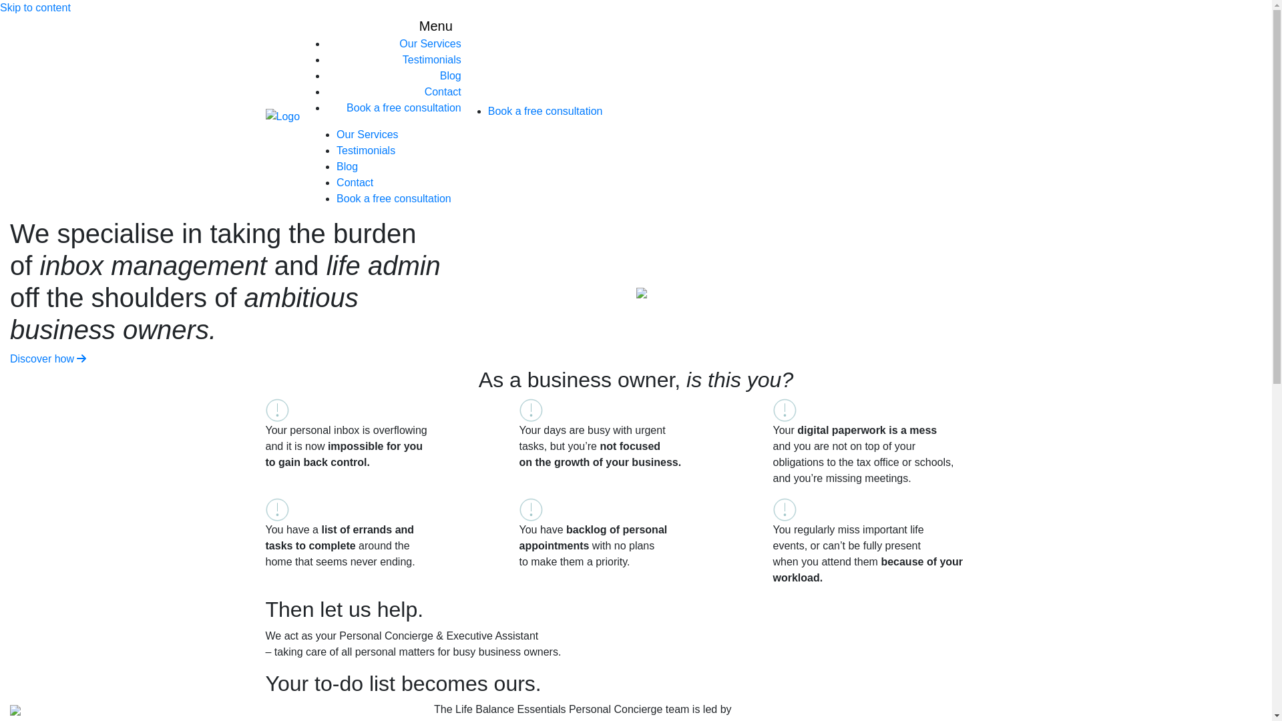 This screenshot has height=721, width=1282. What do you see at coordinates (546, 111) in the screenshot?
I see `Book a free consultation` at bounding box center [546, 111].